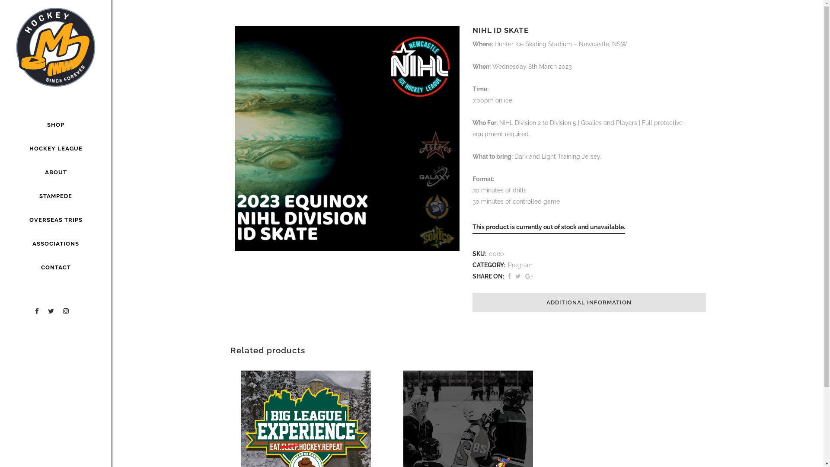  What do you see at coordinates (56, 125) in the screenshot?
I see `SHOP` at bounding box center [56, 125].